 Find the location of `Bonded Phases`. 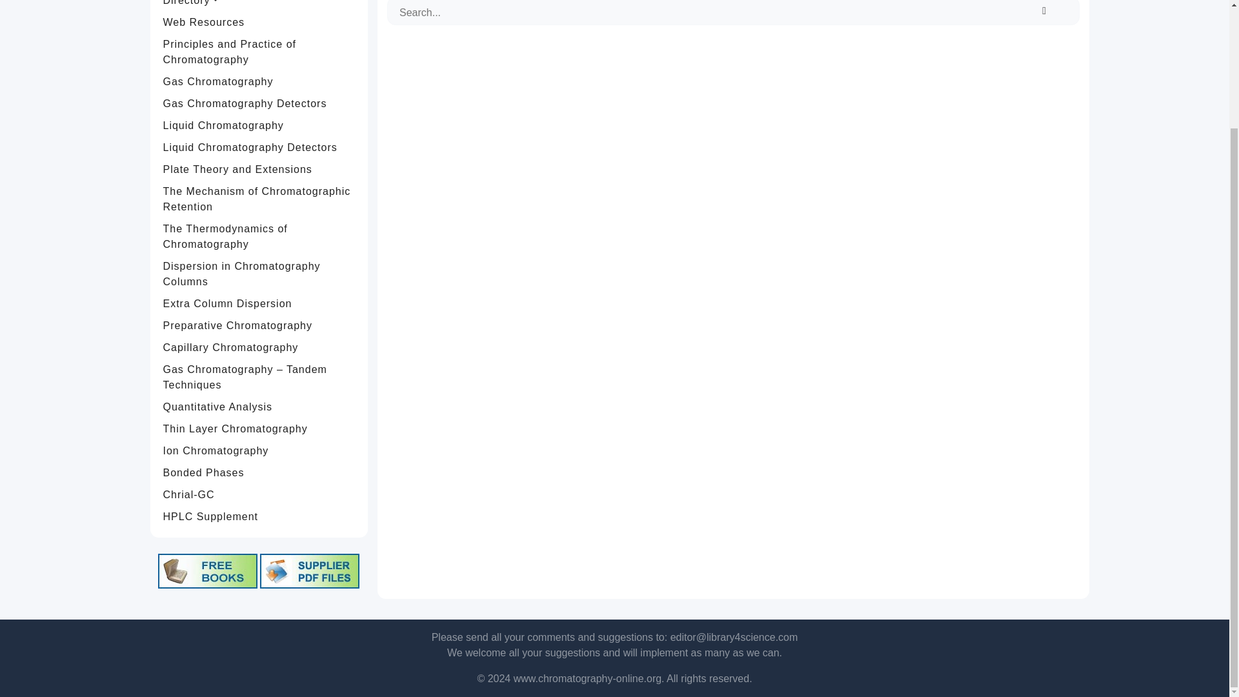

Bonded Phases is located at coordinates (259, 472).